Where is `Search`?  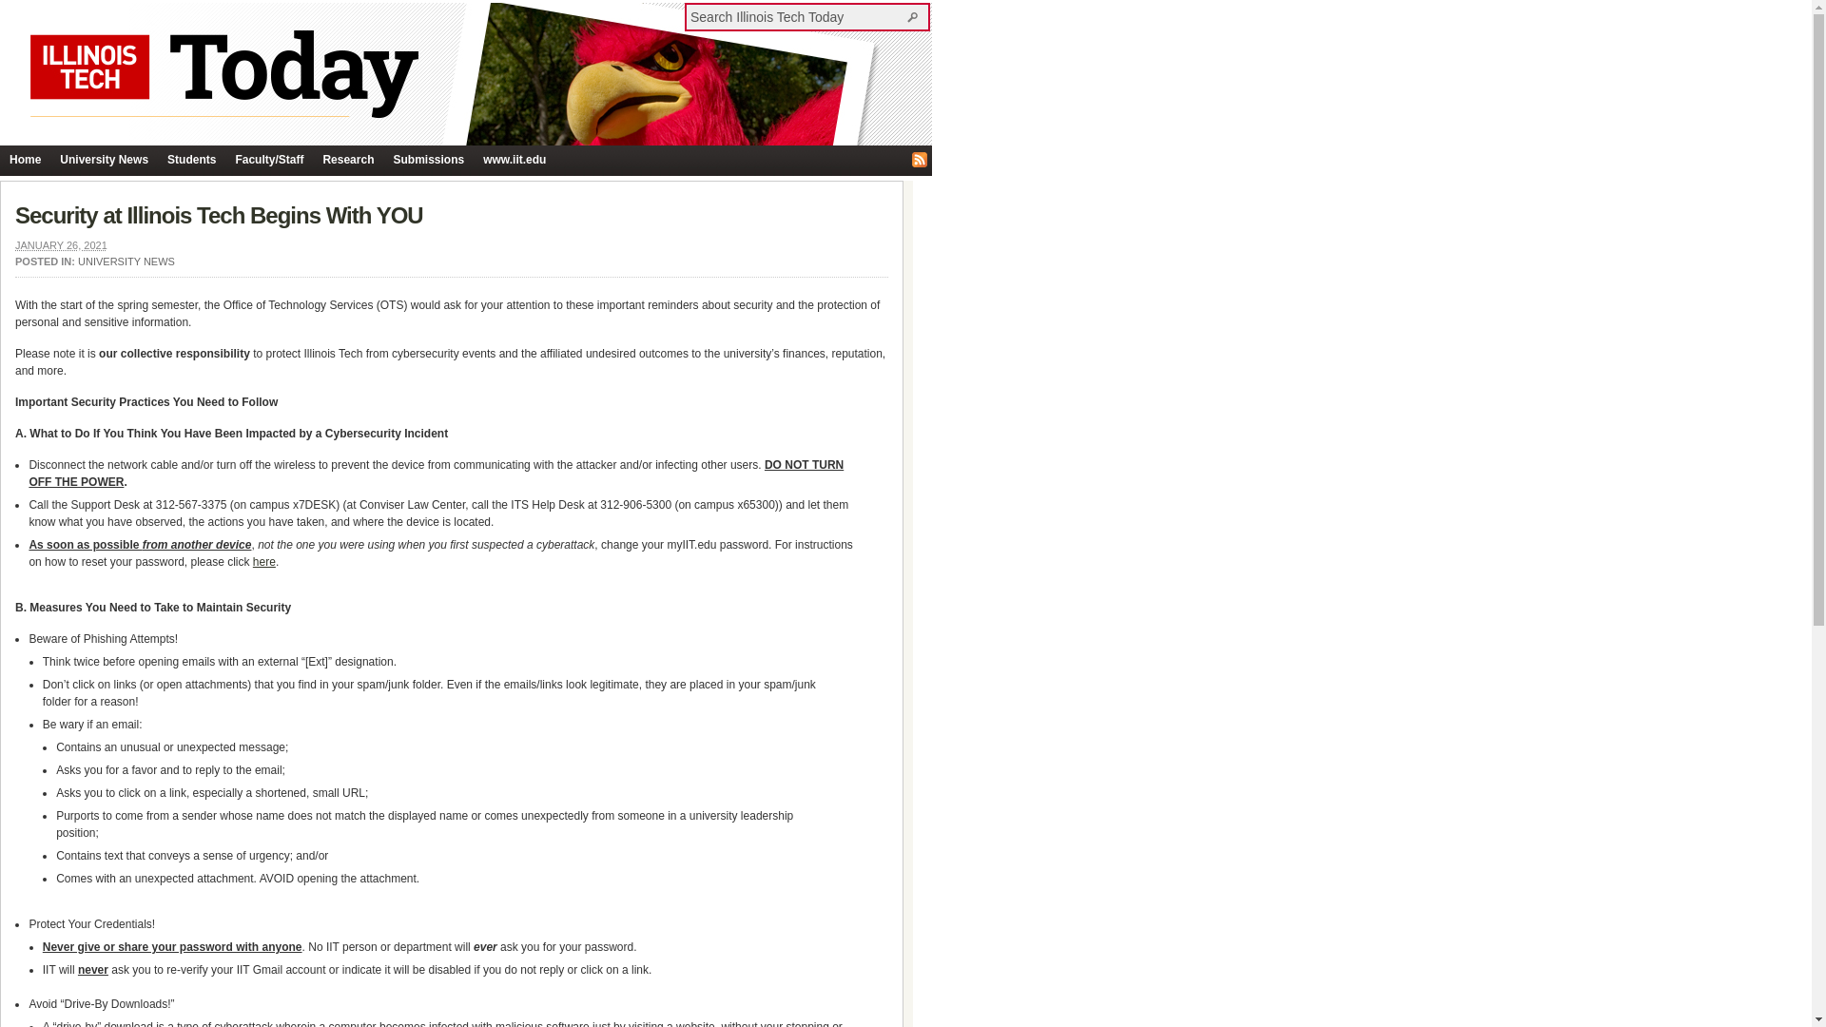 Search is located at coordinates (915, 16).